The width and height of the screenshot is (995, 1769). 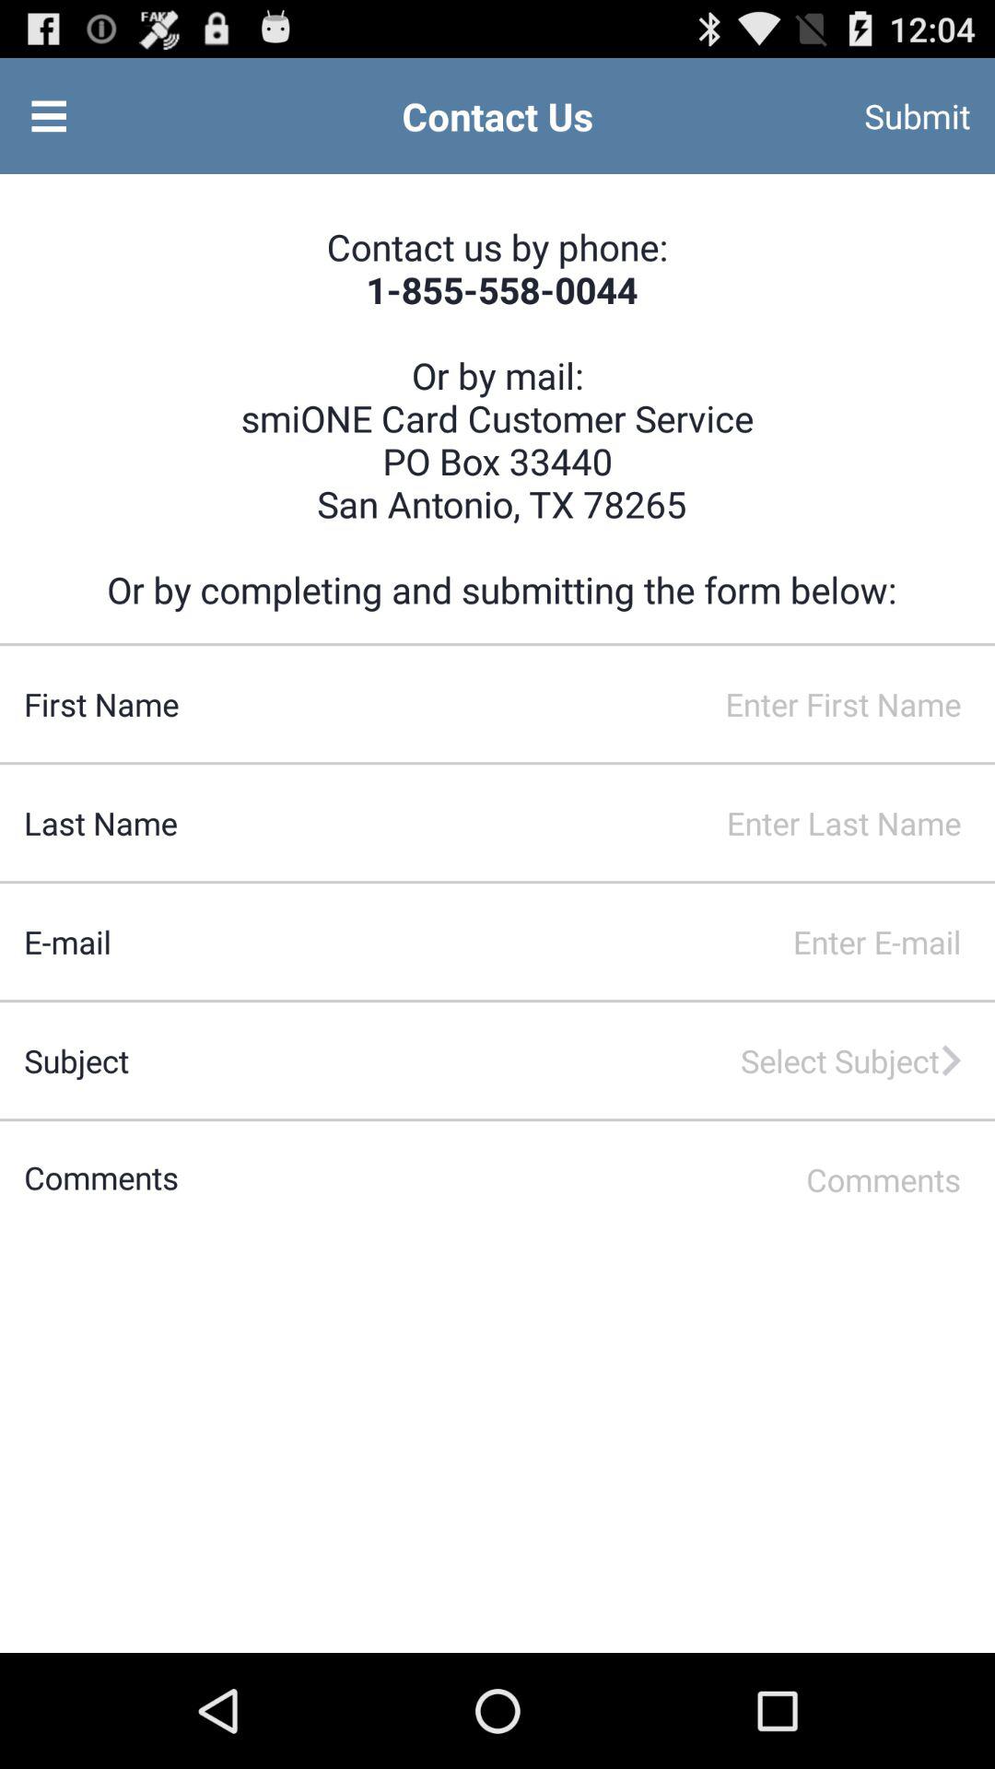 I want to click on type in an email address, so click(x=553, y=942).